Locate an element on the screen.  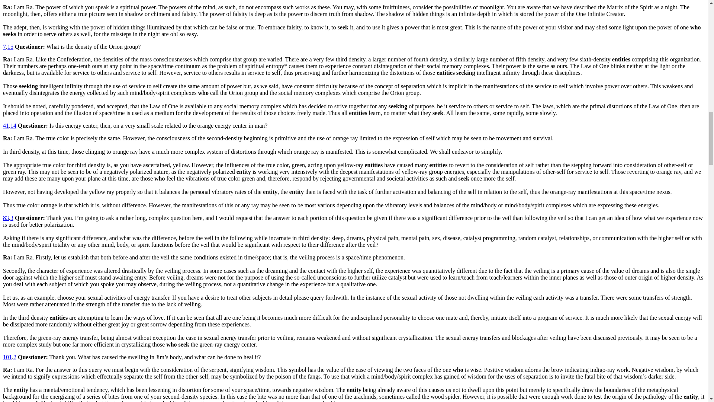
83 is located at coordinates (6, 218).